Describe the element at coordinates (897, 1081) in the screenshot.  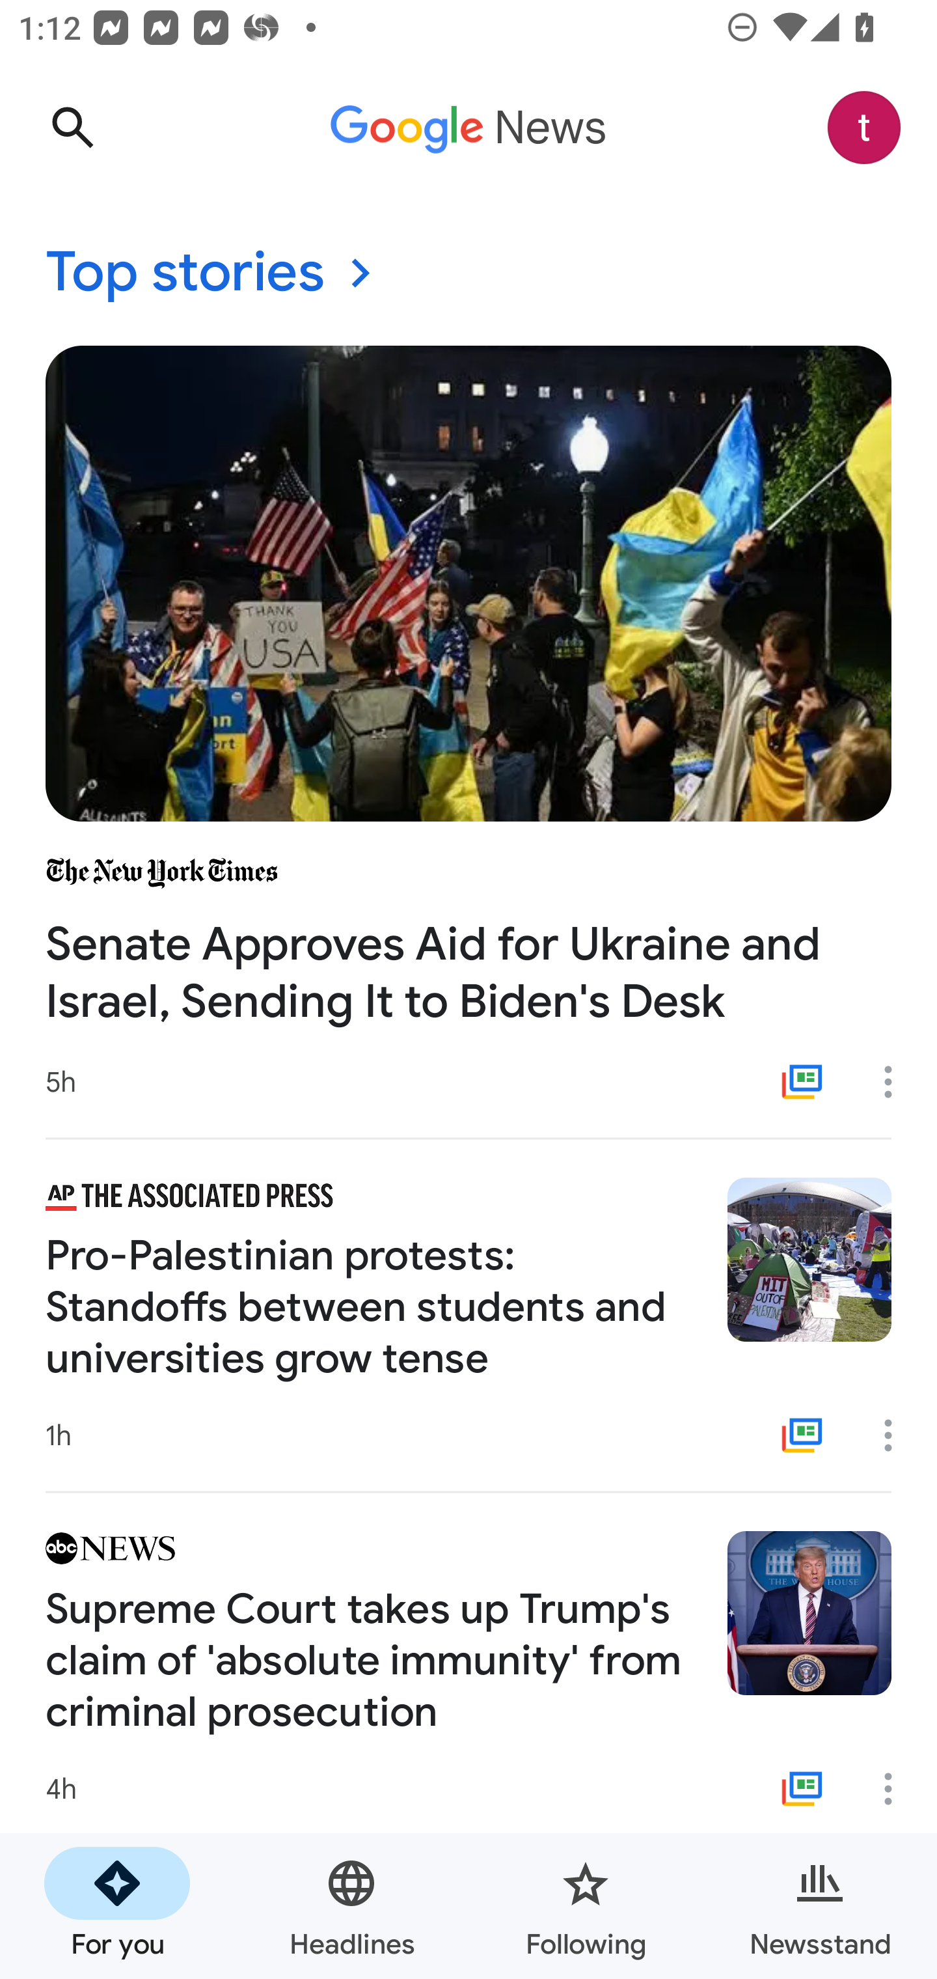
I see `More options` at that location.